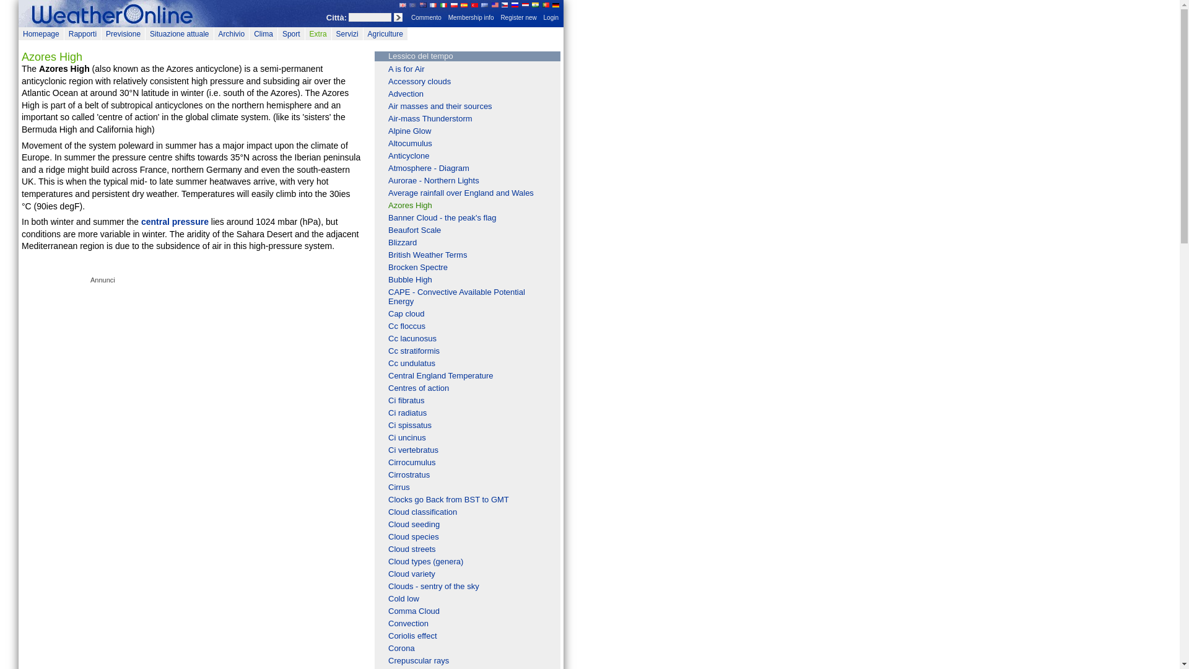 This screenshot has height=669, width=1189. I want to click on Membership info, so click(471, 17).